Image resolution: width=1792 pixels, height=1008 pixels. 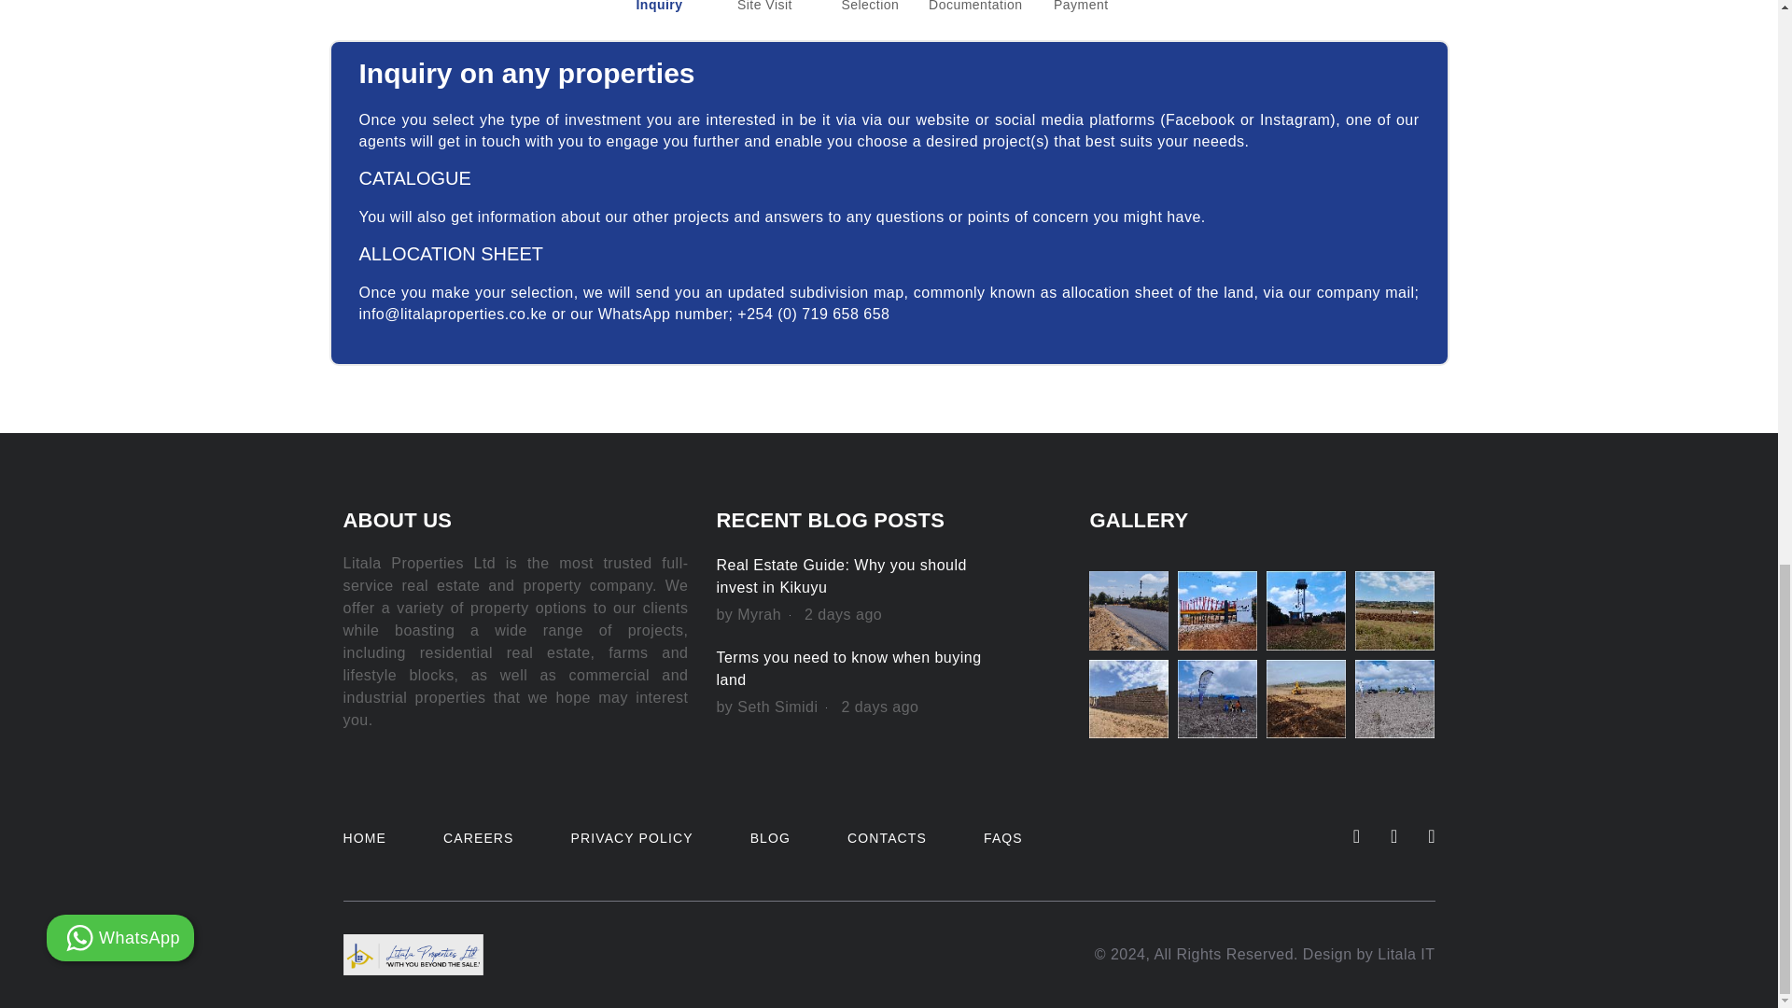 I want to click on Real Estate Guide: Why you should invest in Kikuyu, so click(x=840, y=577).